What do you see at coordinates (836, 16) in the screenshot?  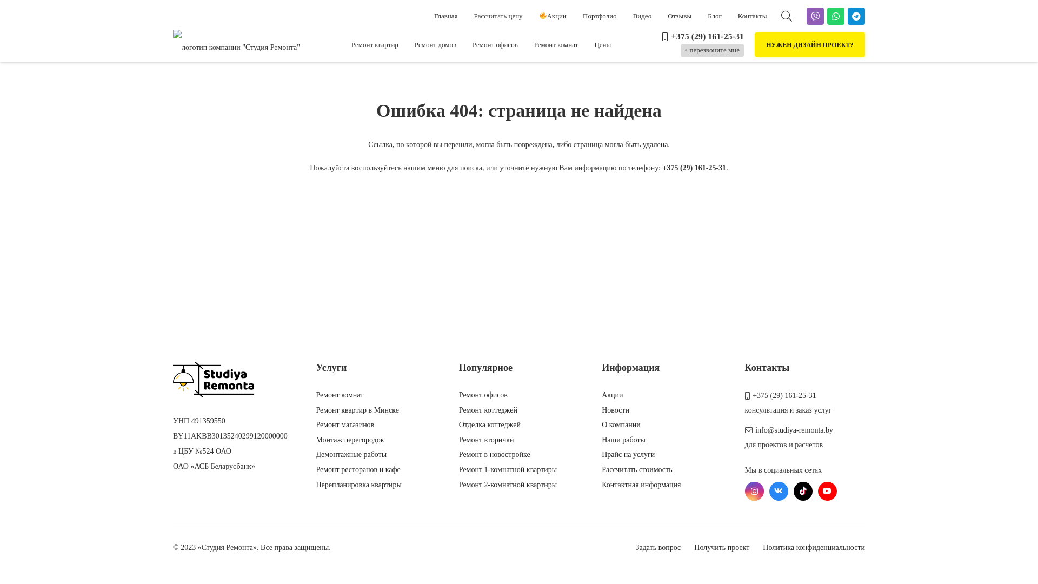 I see `WhatsApp` at bounding box center [836, 16].